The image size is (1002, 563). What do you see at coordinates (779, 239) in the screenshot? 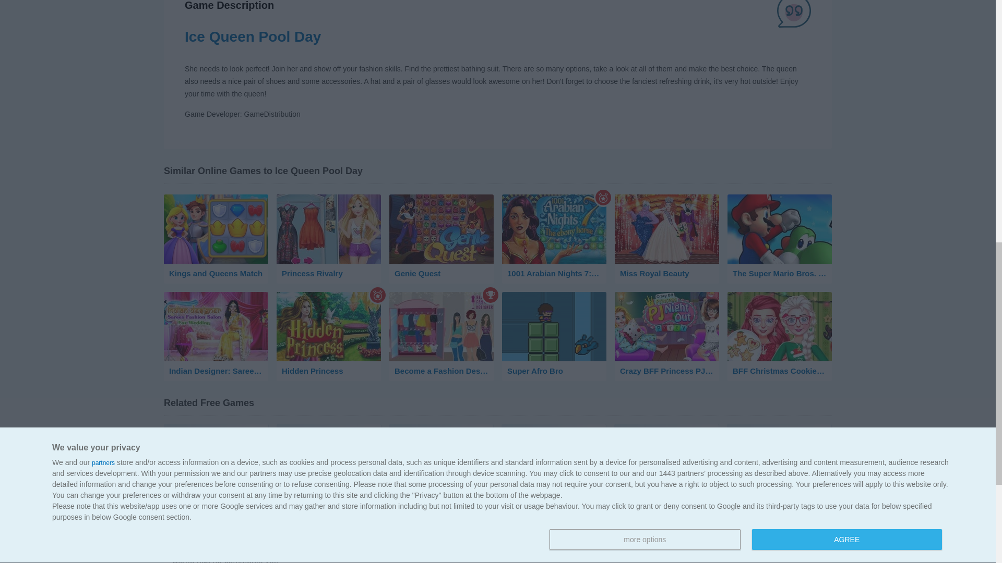
I see `The Super Mario Bros. Movie` at bounding box center [779, 239].